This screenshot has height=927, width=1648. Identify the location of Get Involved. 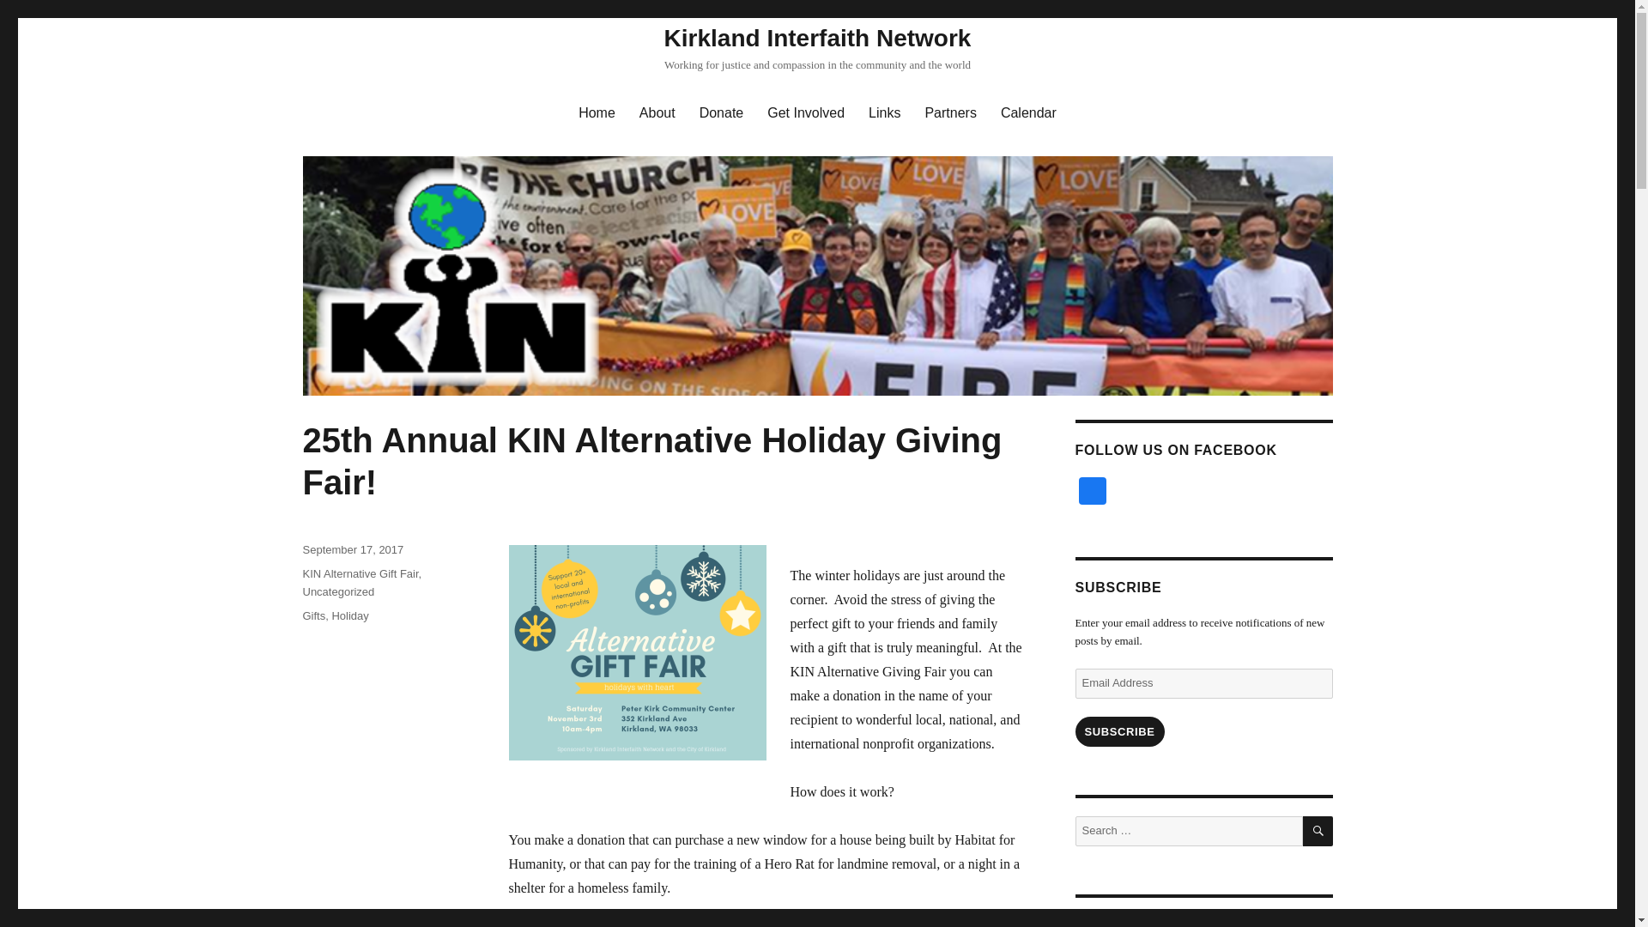
(805, 113).